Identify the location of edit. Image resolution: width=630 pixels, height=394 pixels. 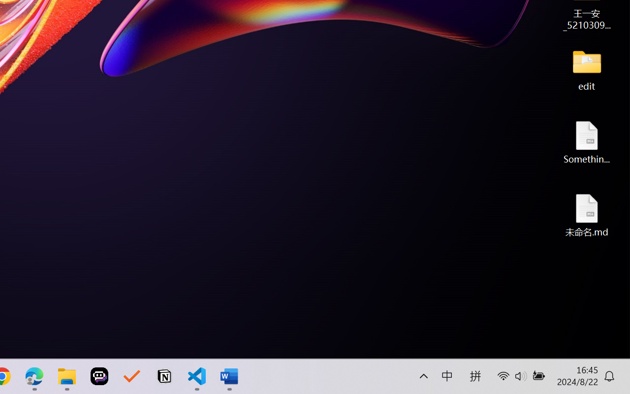
(587, 69).